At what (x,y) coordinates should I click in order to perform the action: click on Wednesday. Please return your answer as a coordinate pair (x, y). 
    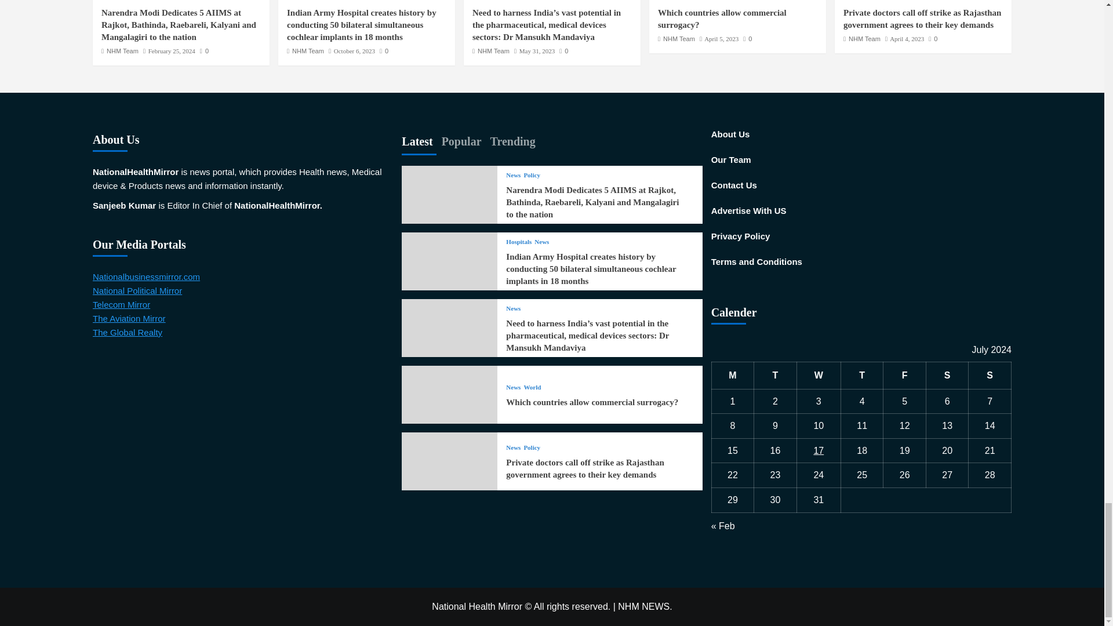
    Looking at the image, I should click on (819, 376).